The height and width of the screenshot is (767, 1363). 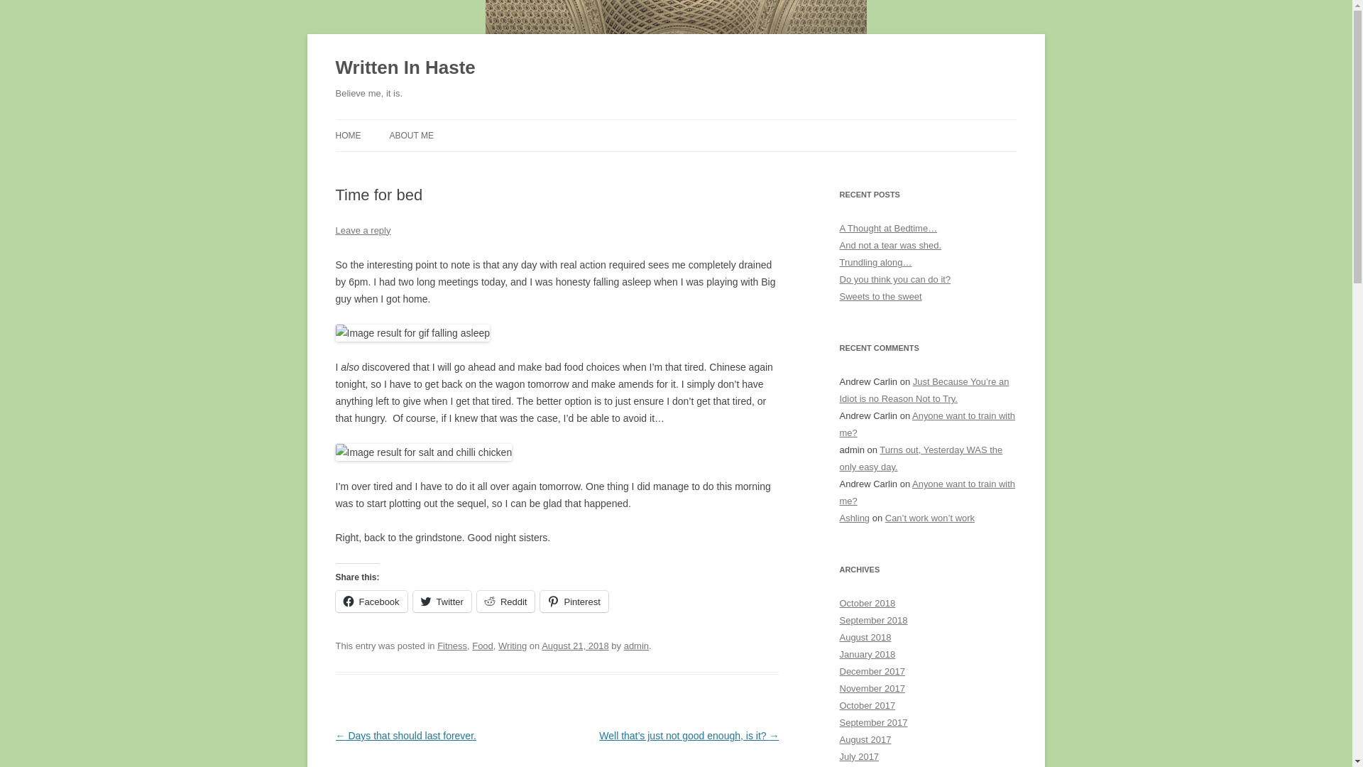 What do you see at coordinates (927, 491) in the screenshot?
I see `Anyone want to train with me?` at bounding box center [927, 491].